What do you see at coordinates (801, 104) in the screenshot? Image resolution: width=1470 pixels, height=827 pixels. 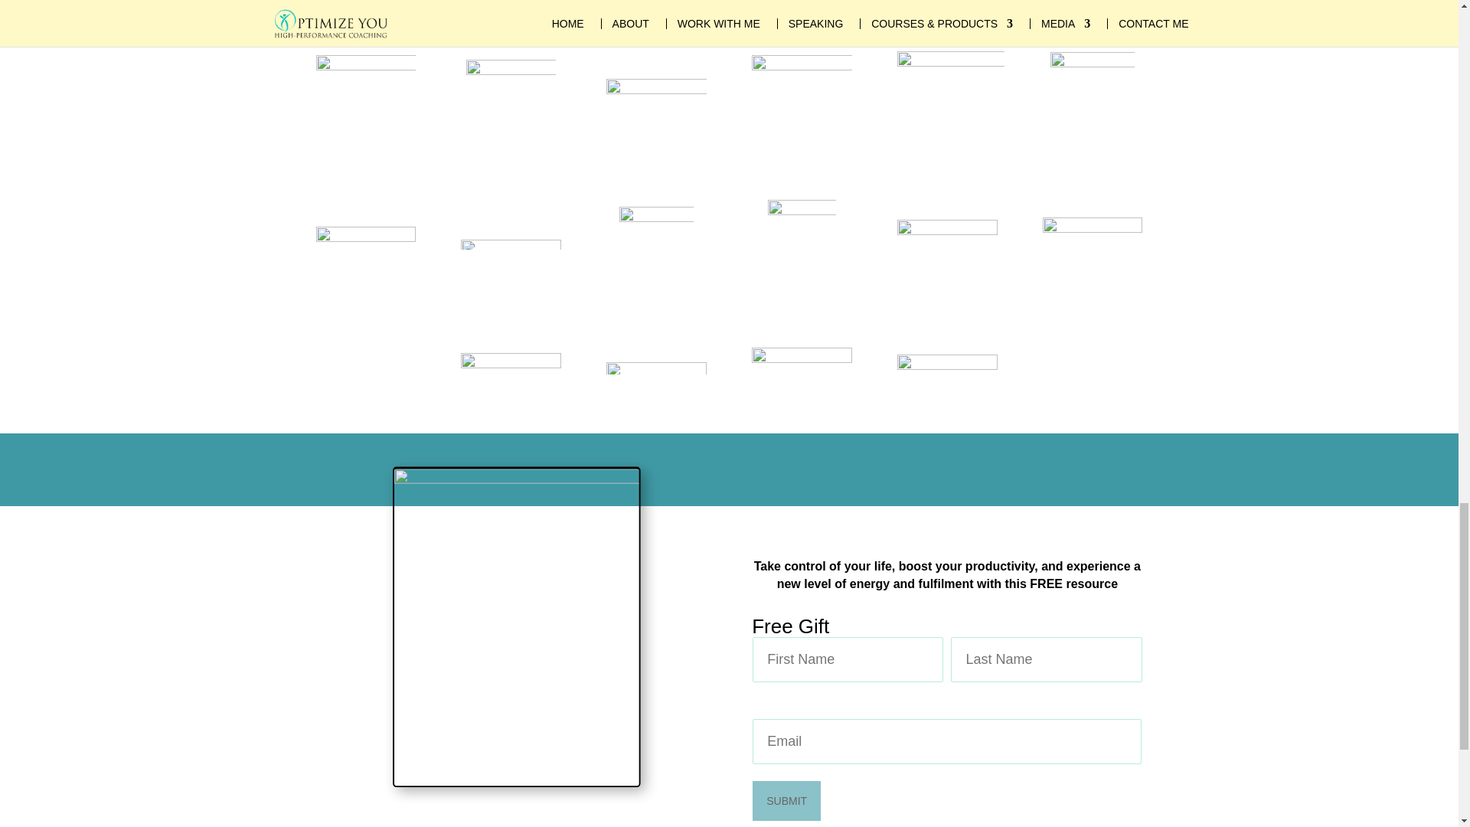 I see `CREA 2021 Badge High Resolution` at bounding box center [801, 104].